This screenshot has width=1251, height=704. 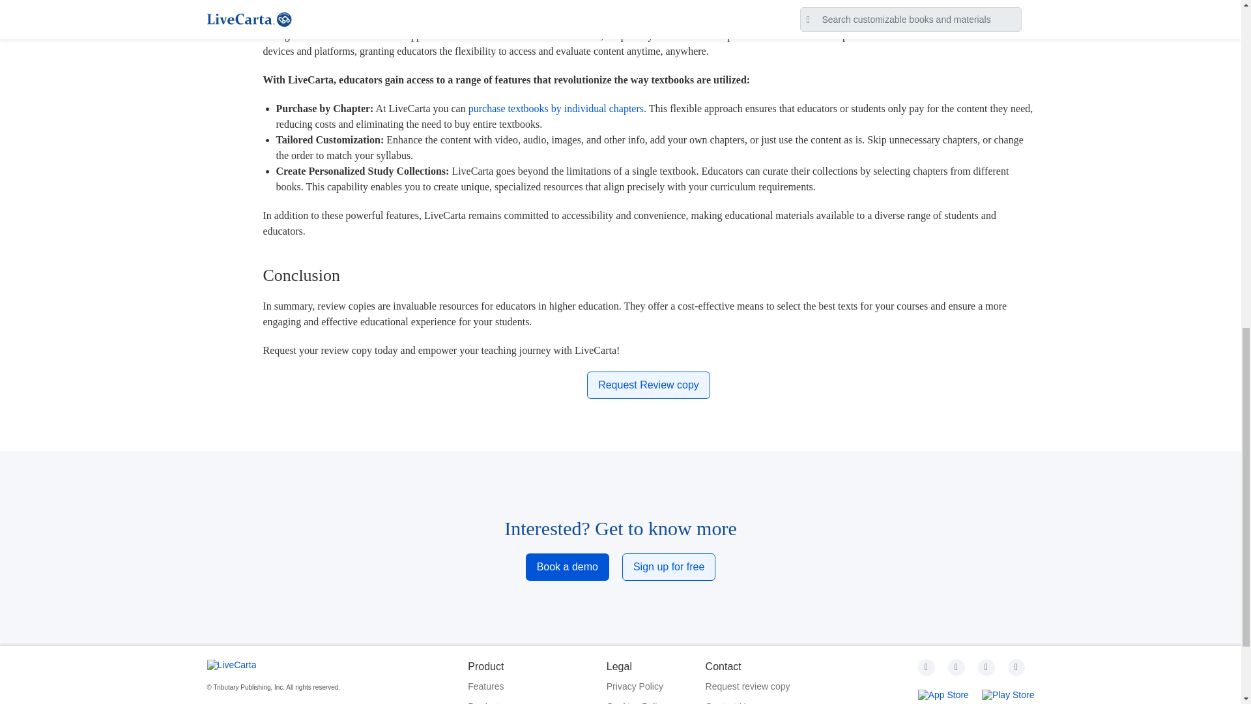 I want to click on Cookies Policy, so click(x=637, y=701).